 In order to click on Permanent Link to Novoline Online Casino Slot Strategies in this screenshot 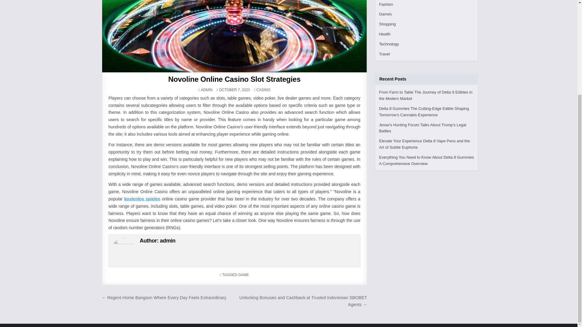, I will do `click(234, 36)`.